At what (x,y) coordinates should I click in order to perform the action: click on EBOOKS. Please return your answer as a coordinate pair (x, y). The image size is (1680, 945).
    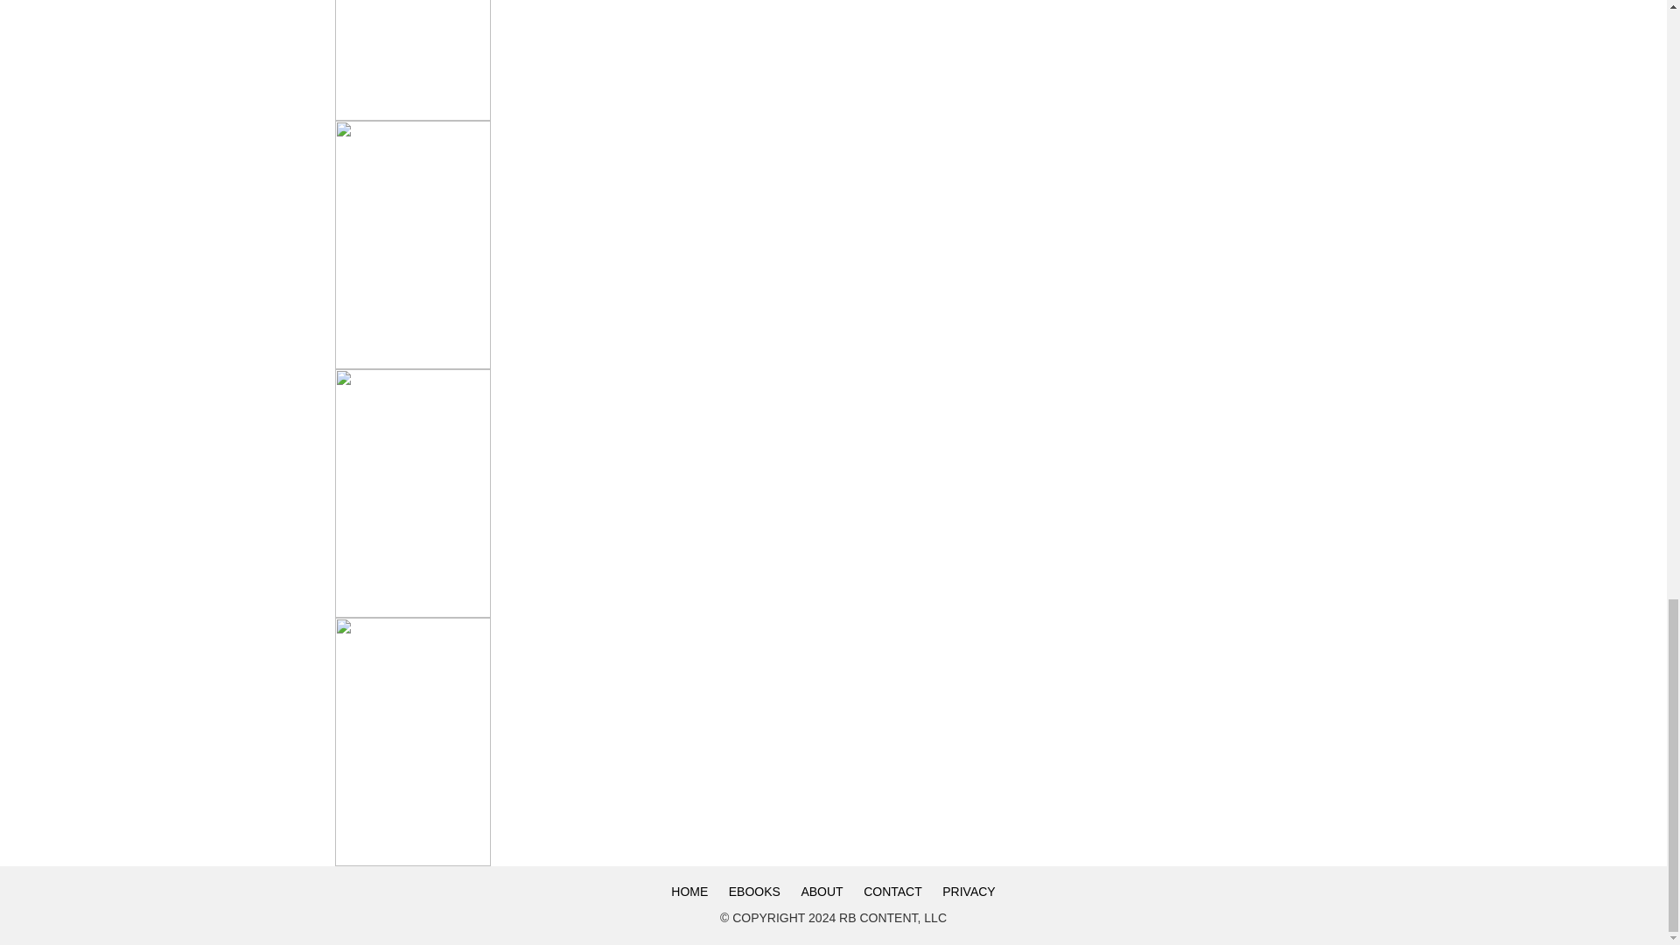
    Looking at the image, I should click on (754, 891).